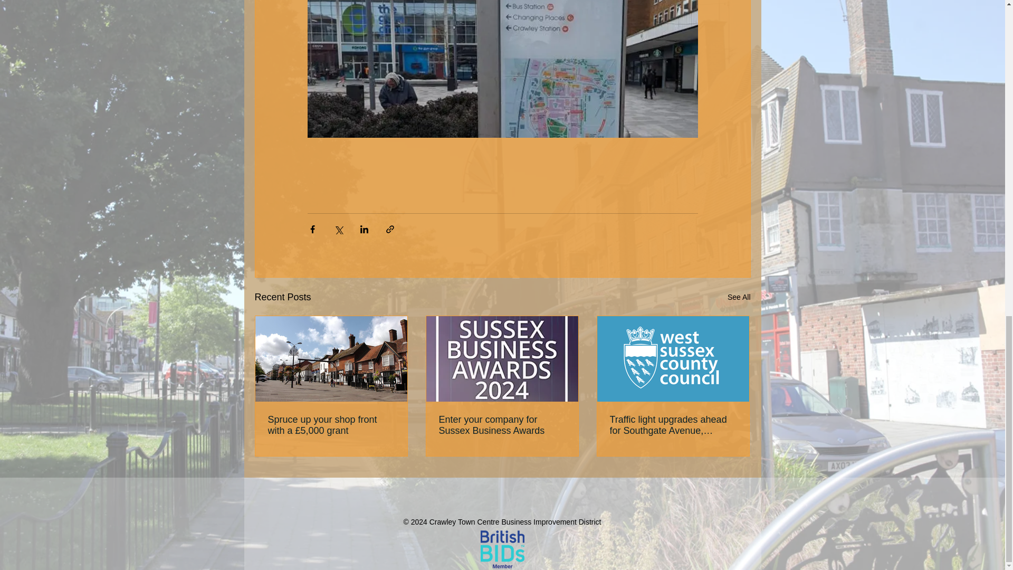 The width and height of the screenshot is (1013, 570). Describe the element at coordinates (673, 425) in the screenshot. I see `Traffic light upgrades ahead for Southgate Avenue, Crawley` at that location.